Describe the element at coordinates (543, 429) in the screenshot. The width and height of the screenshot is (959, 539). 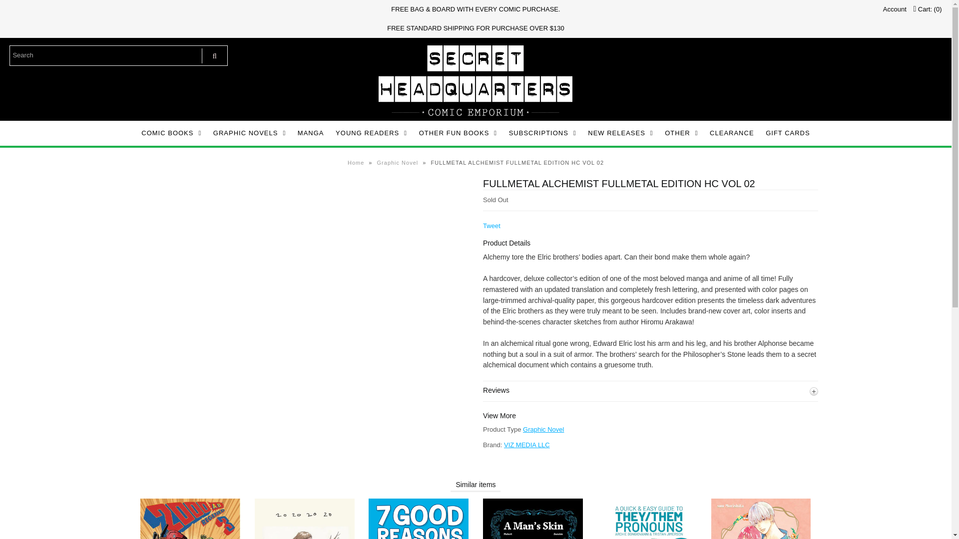
I see `Graphic Novel` at that location.